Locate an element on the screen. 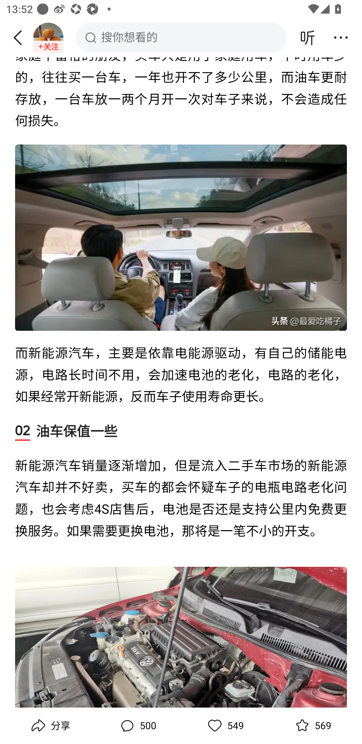 This screenshot has height=744, width=362. 听头条 is located at coordinates (308, 37).